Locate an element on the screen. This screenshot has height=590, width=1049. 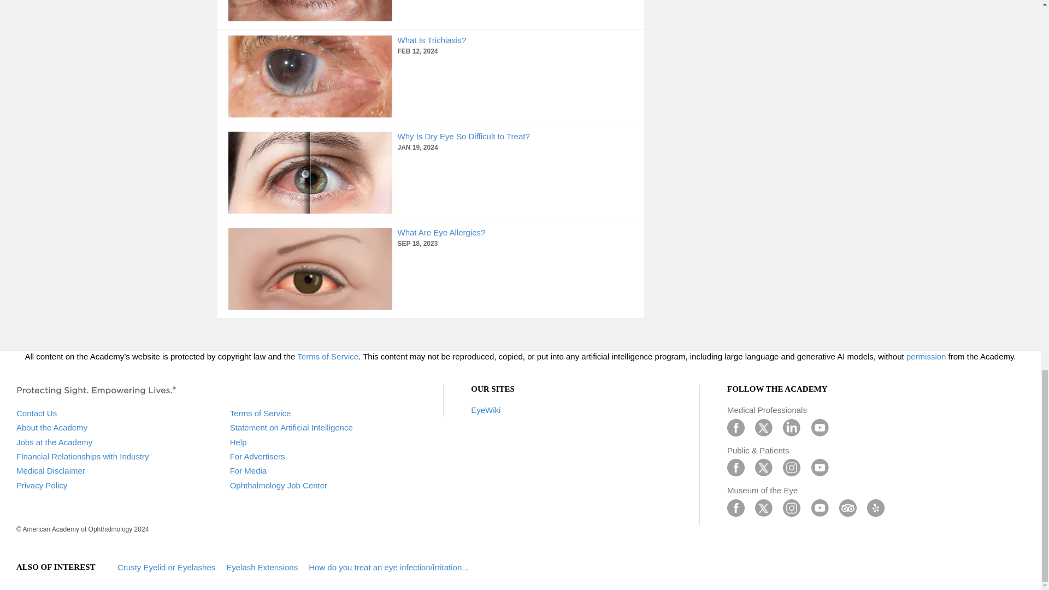
Instagram is located at coordinates (791, 507).